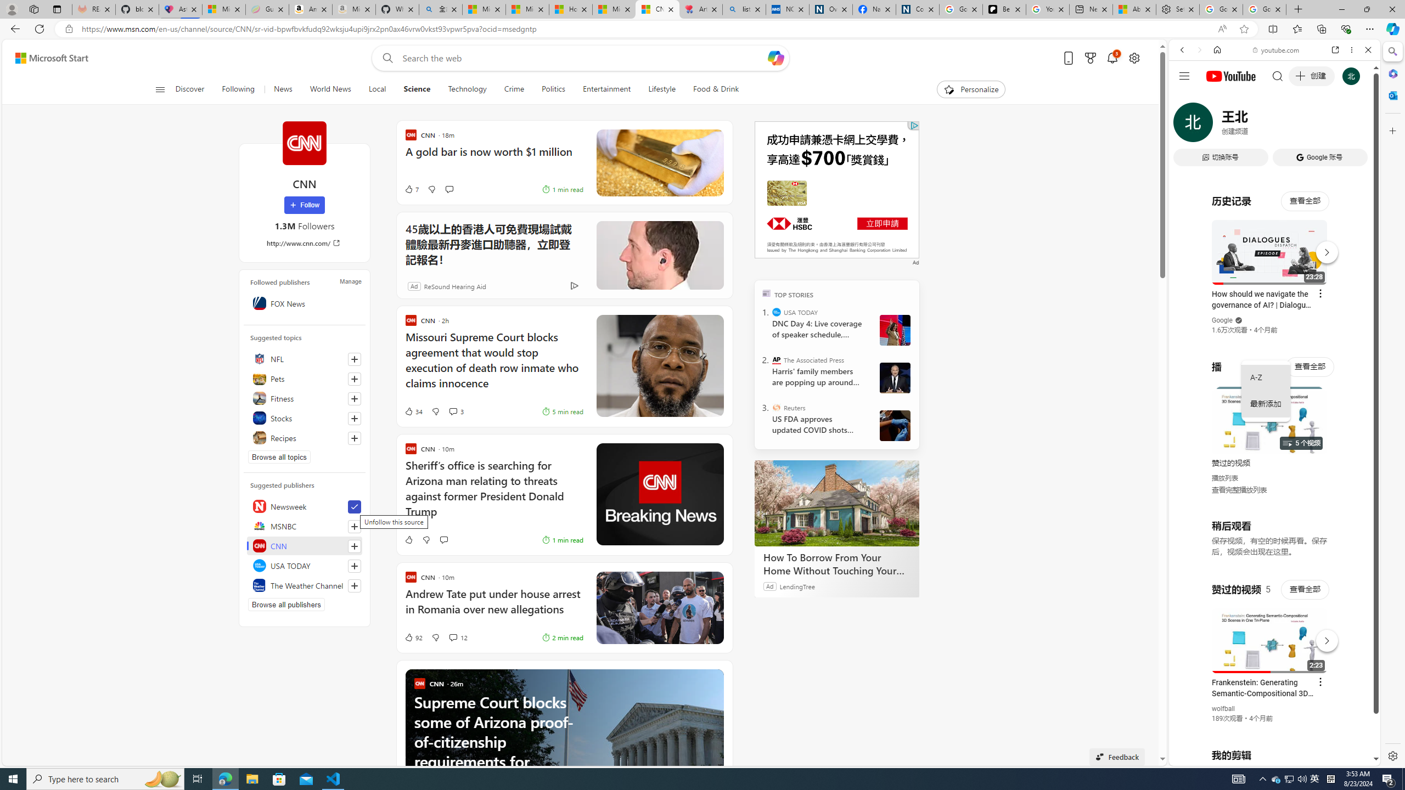 The height and width of the screenshot is (790, 1405). Describe the element at coordinates (1199, 49) in the screenshot. I see `Forward` at that location.